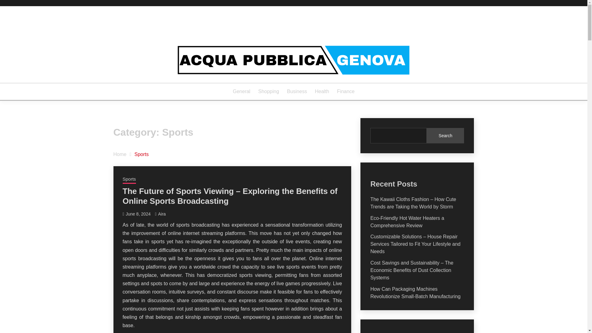 Image resolution: width=592 pixels, height=333 pixels. What do you see at coordinates (129, 180) in the screenshot?
I see `Sports` at bounding box center [129, 180].